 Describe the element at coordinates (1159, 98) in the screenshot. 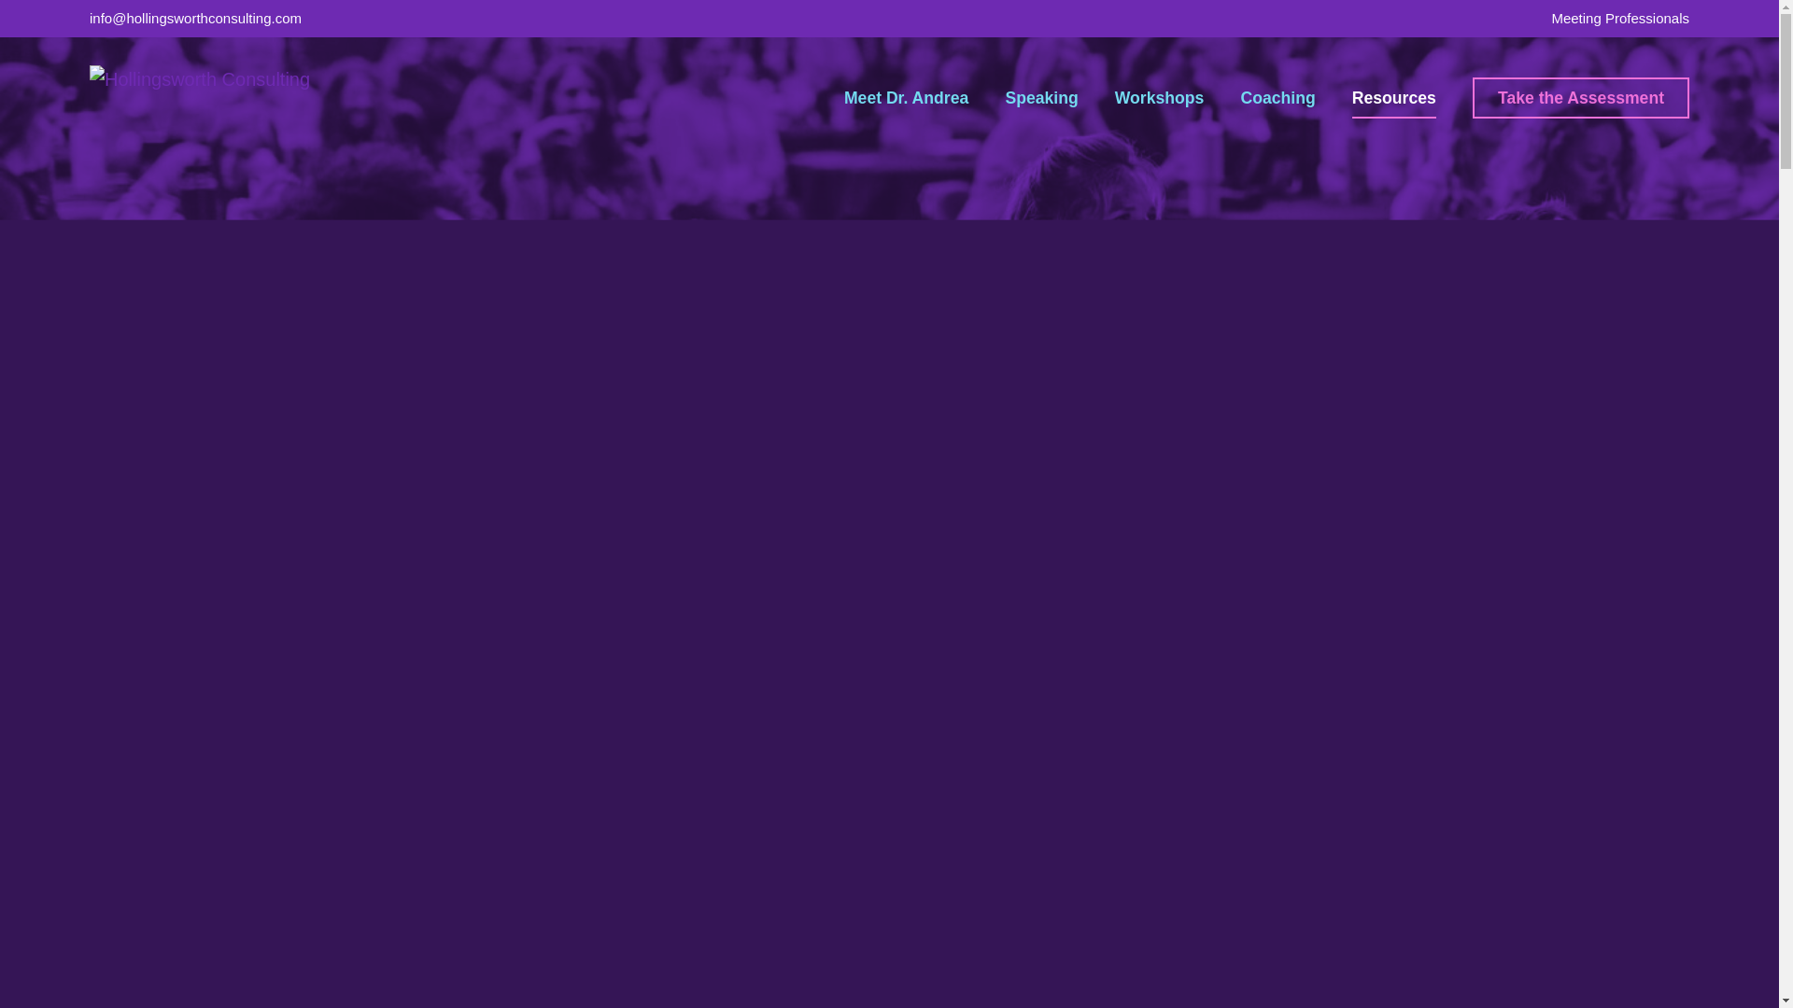

I see `Workshops` at that location.